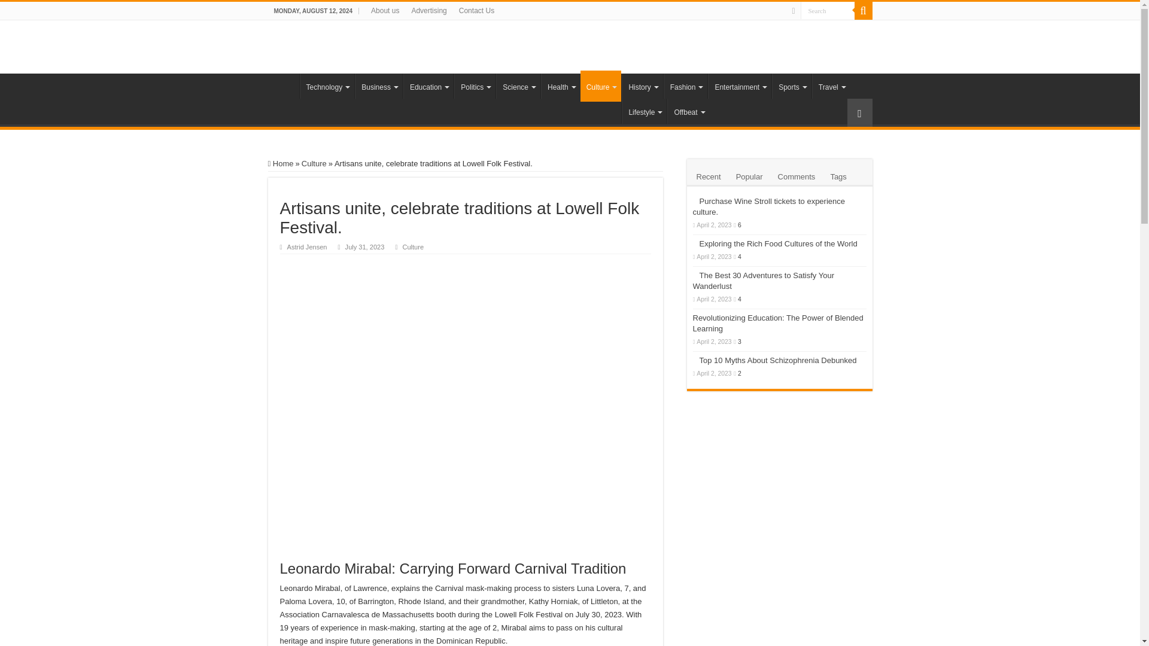 The image size is (1149, 646). Describe the element at coordinates (863, 11) in the screenshot. I see `Search` at that location.